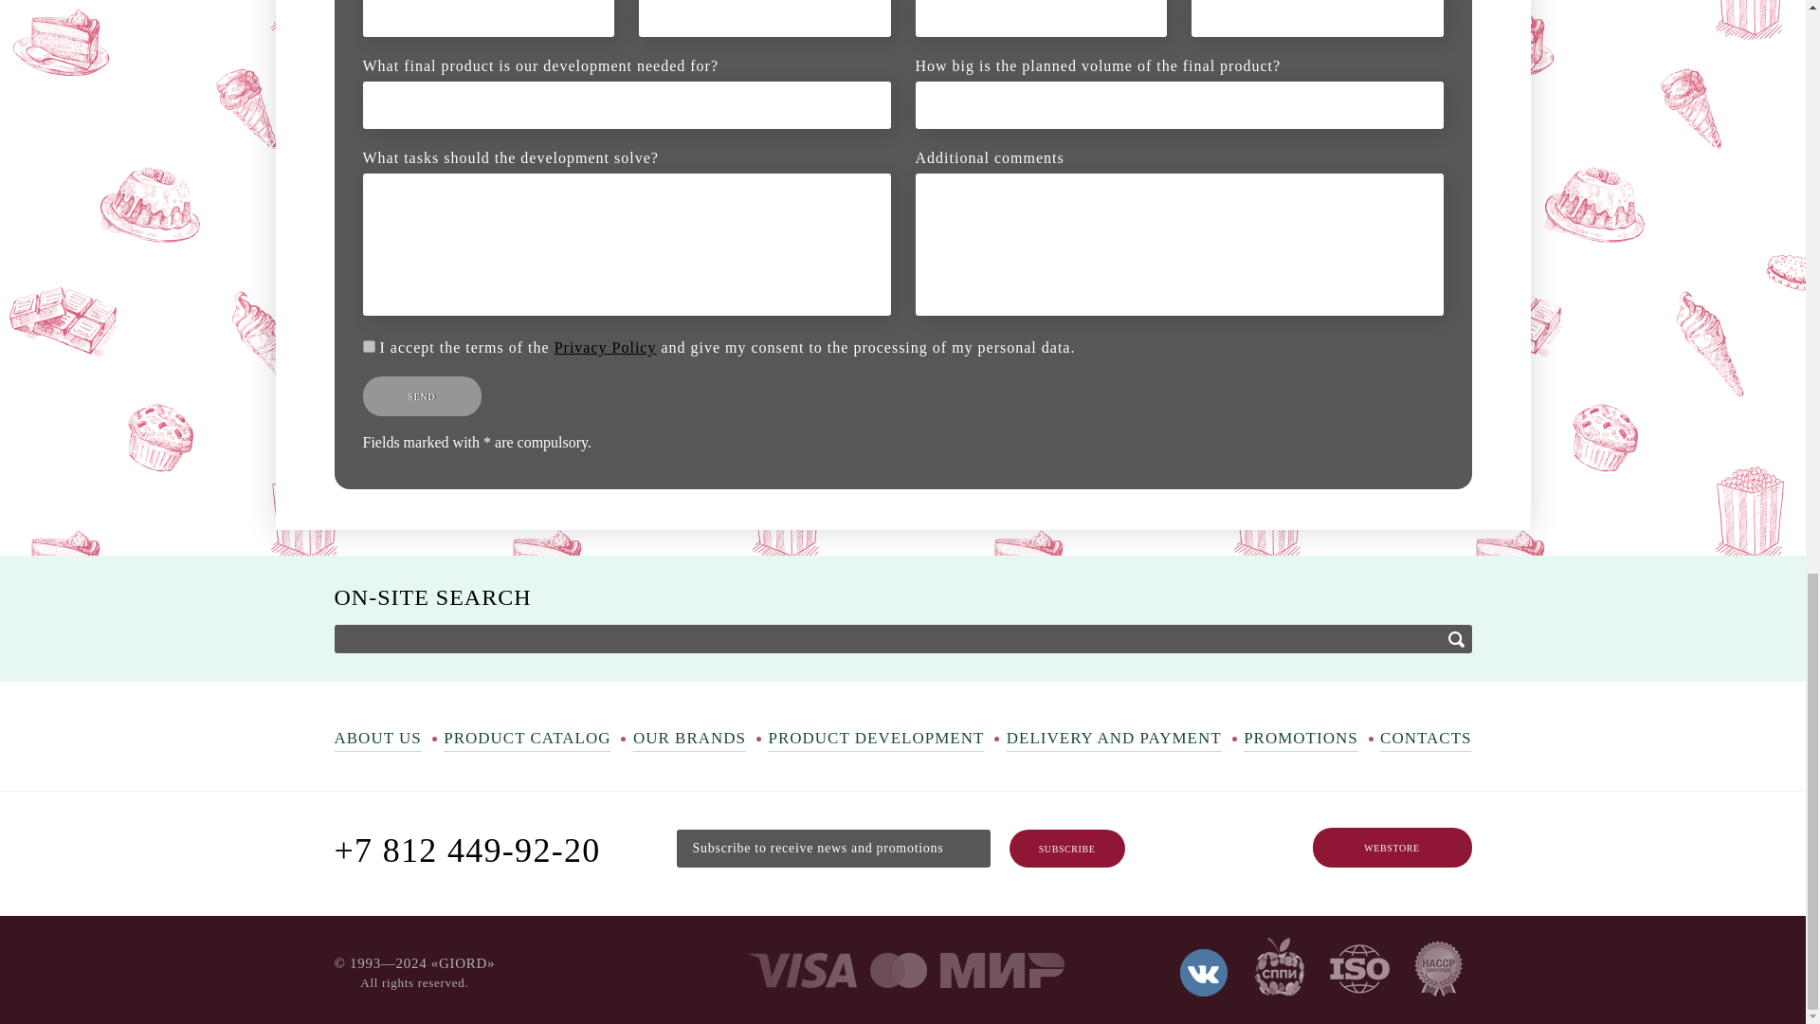 This screenshot has width=1820, height=1024. Describe the element at coordinates (368, 345) in the screenshot. I see `on` at that location.